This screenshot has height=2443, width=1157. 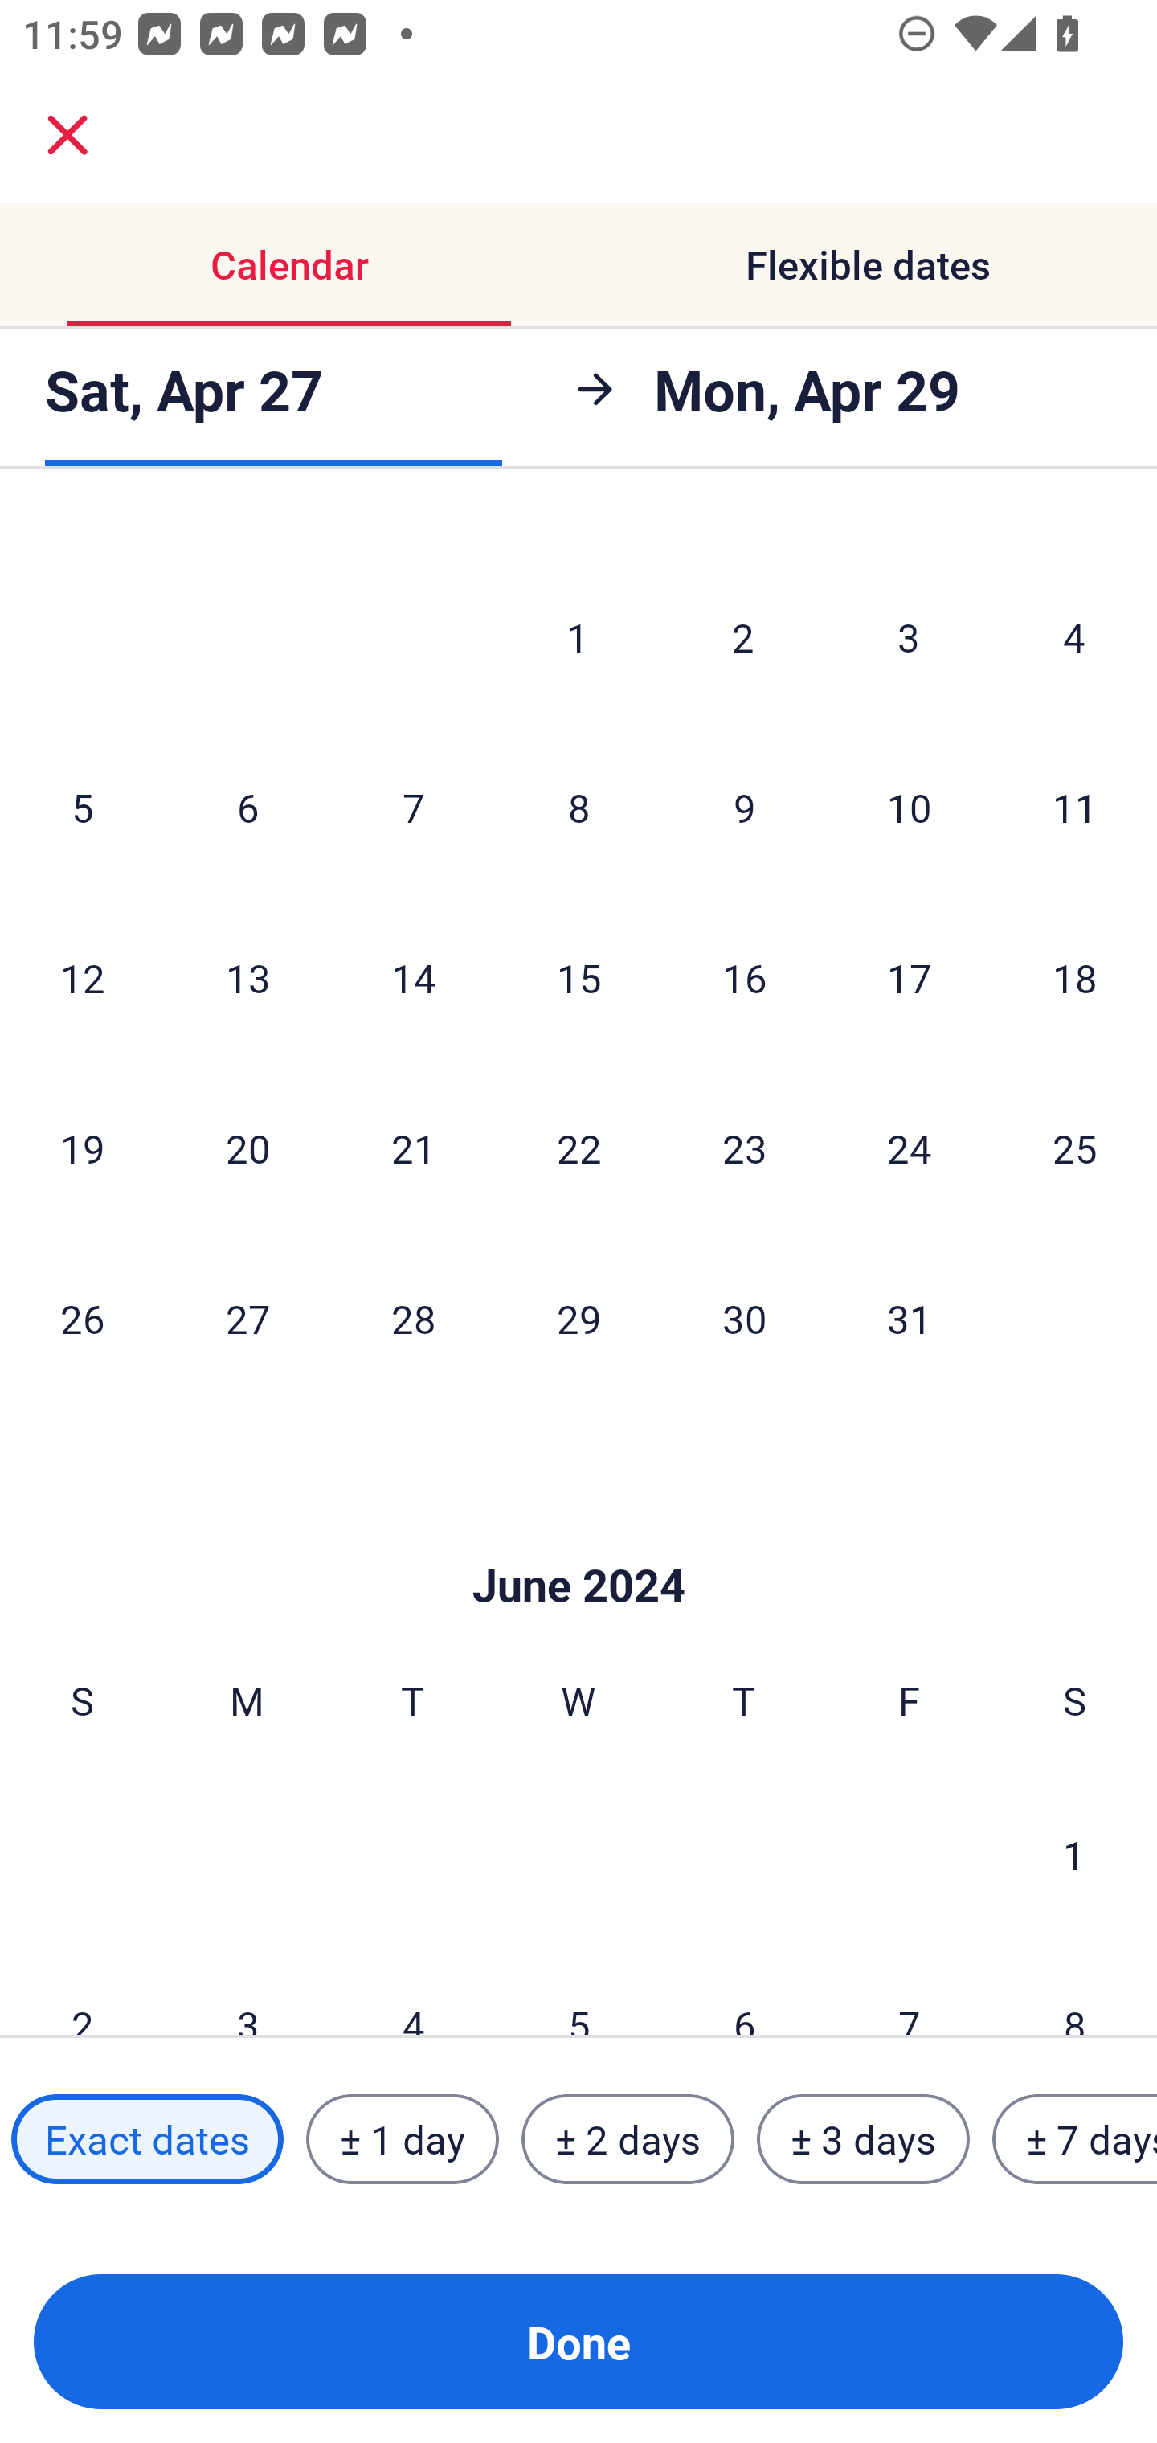 What do you see at coordinates (578, 977) in the screenshot?
I see `15 Wednesday, May 15, 2024` at bounding box center [578, 977].